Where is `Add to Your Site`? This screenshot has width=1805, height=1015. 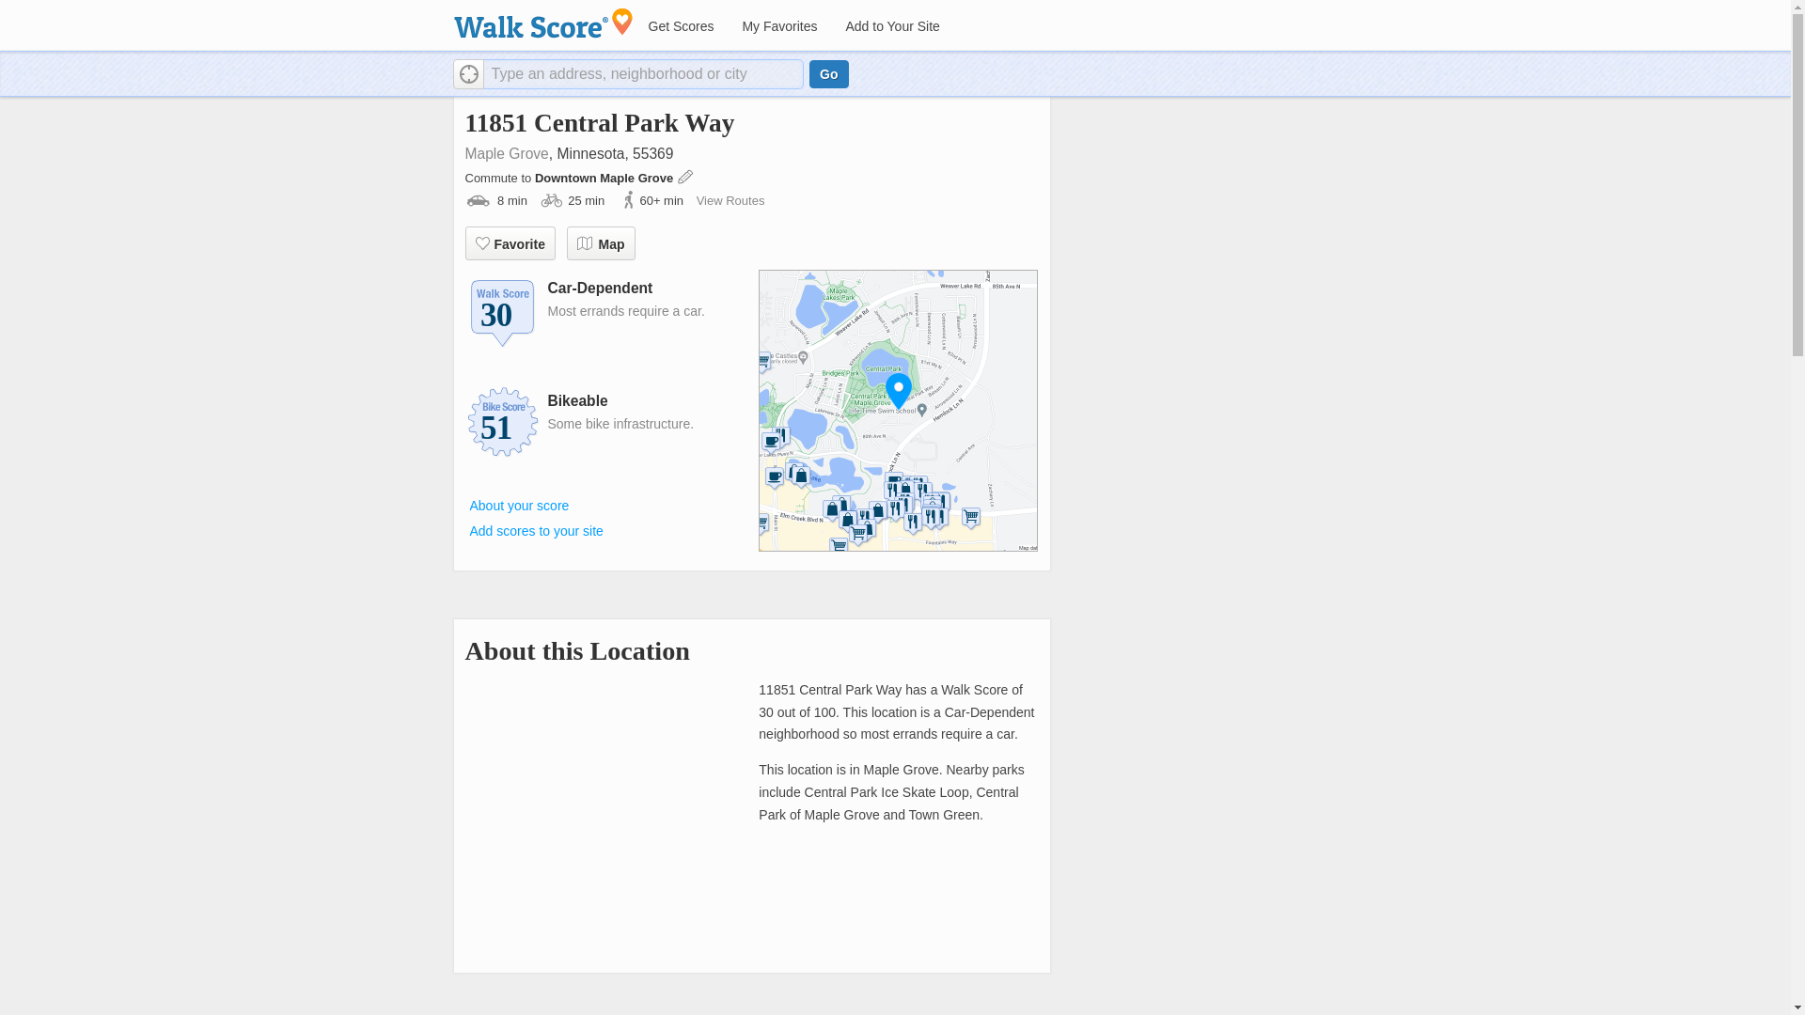 Add to Your Site is located at coordinates (891, 26).